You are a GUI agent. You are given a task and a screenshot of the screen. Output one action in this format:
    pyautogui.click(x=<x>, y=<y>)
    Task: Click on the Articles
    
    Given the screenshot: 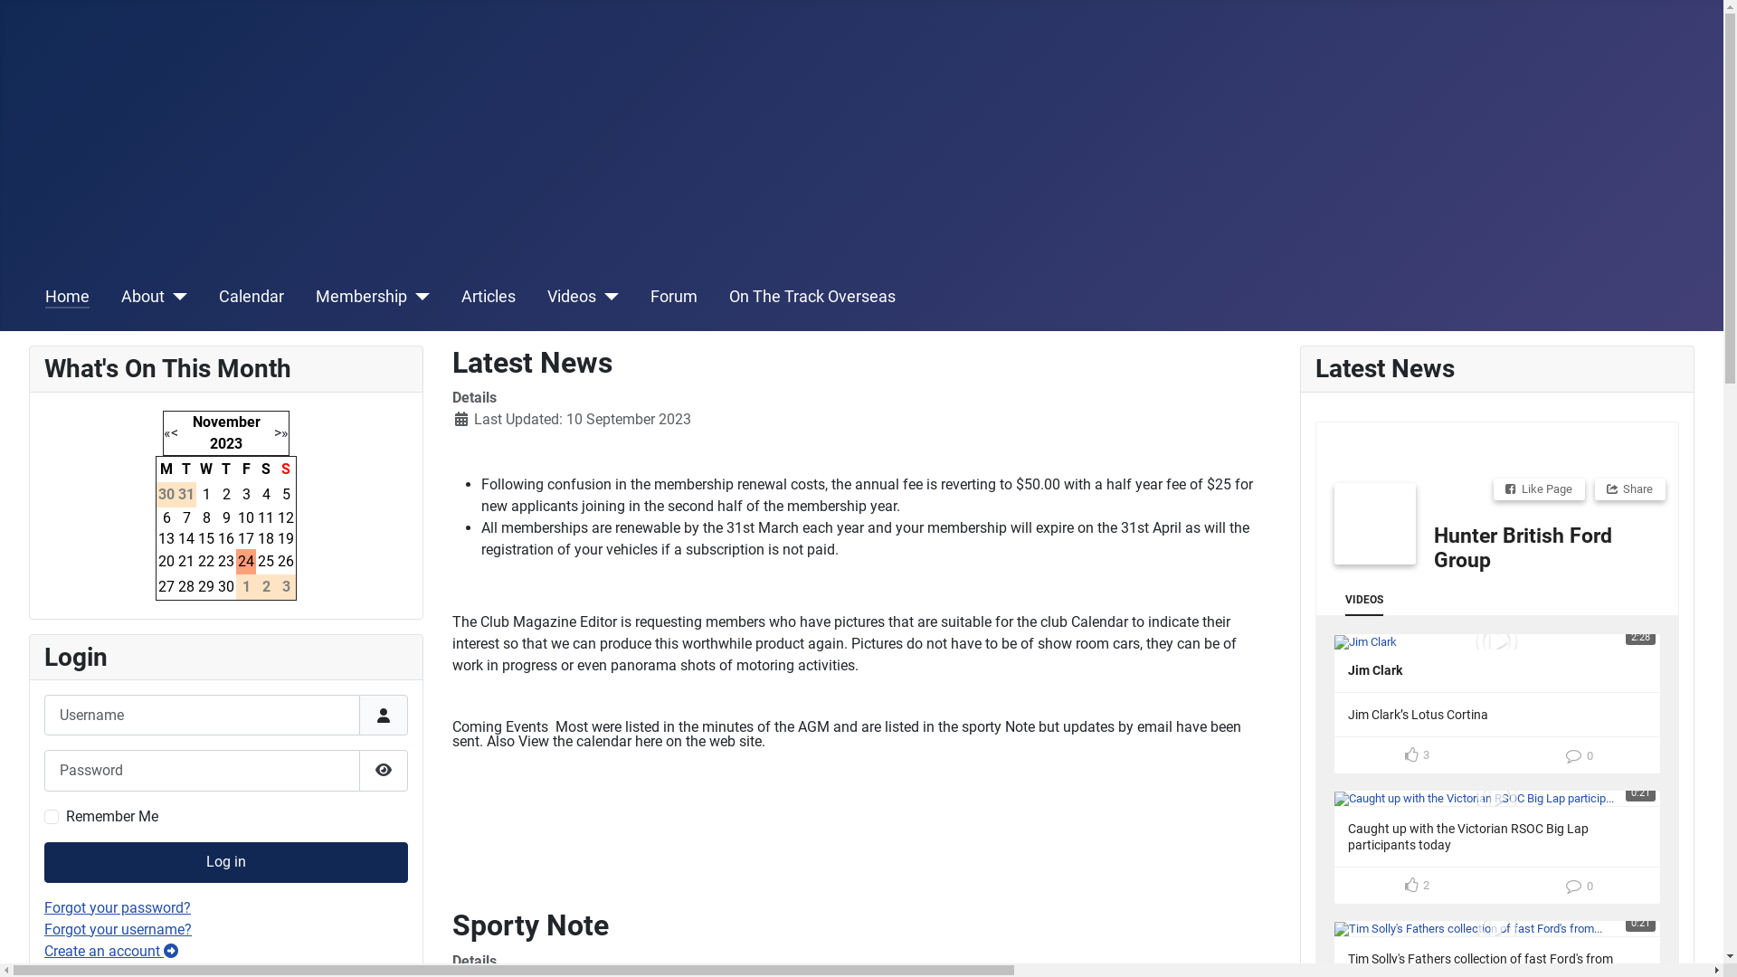 What is the action you would take?
    pyautogui.click(x=489, y=297)
    